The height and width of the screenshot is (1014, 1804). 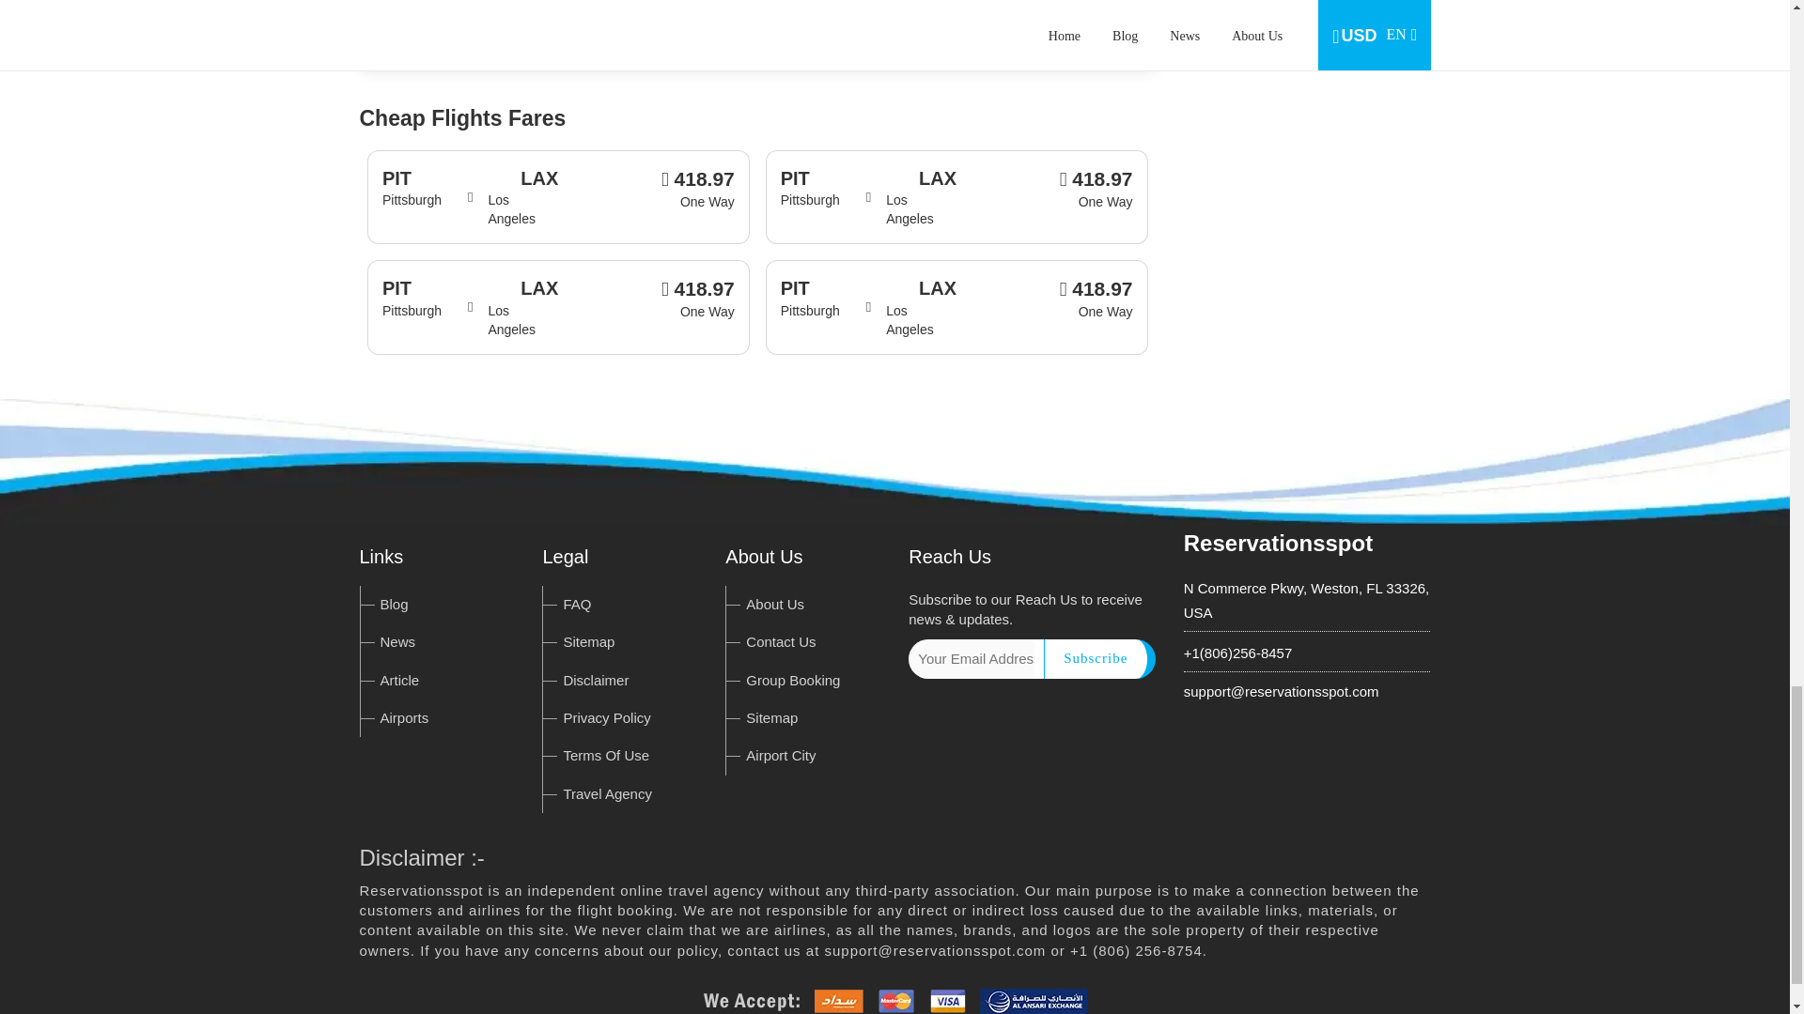 I want to click on News, so click(x=397, y=642).